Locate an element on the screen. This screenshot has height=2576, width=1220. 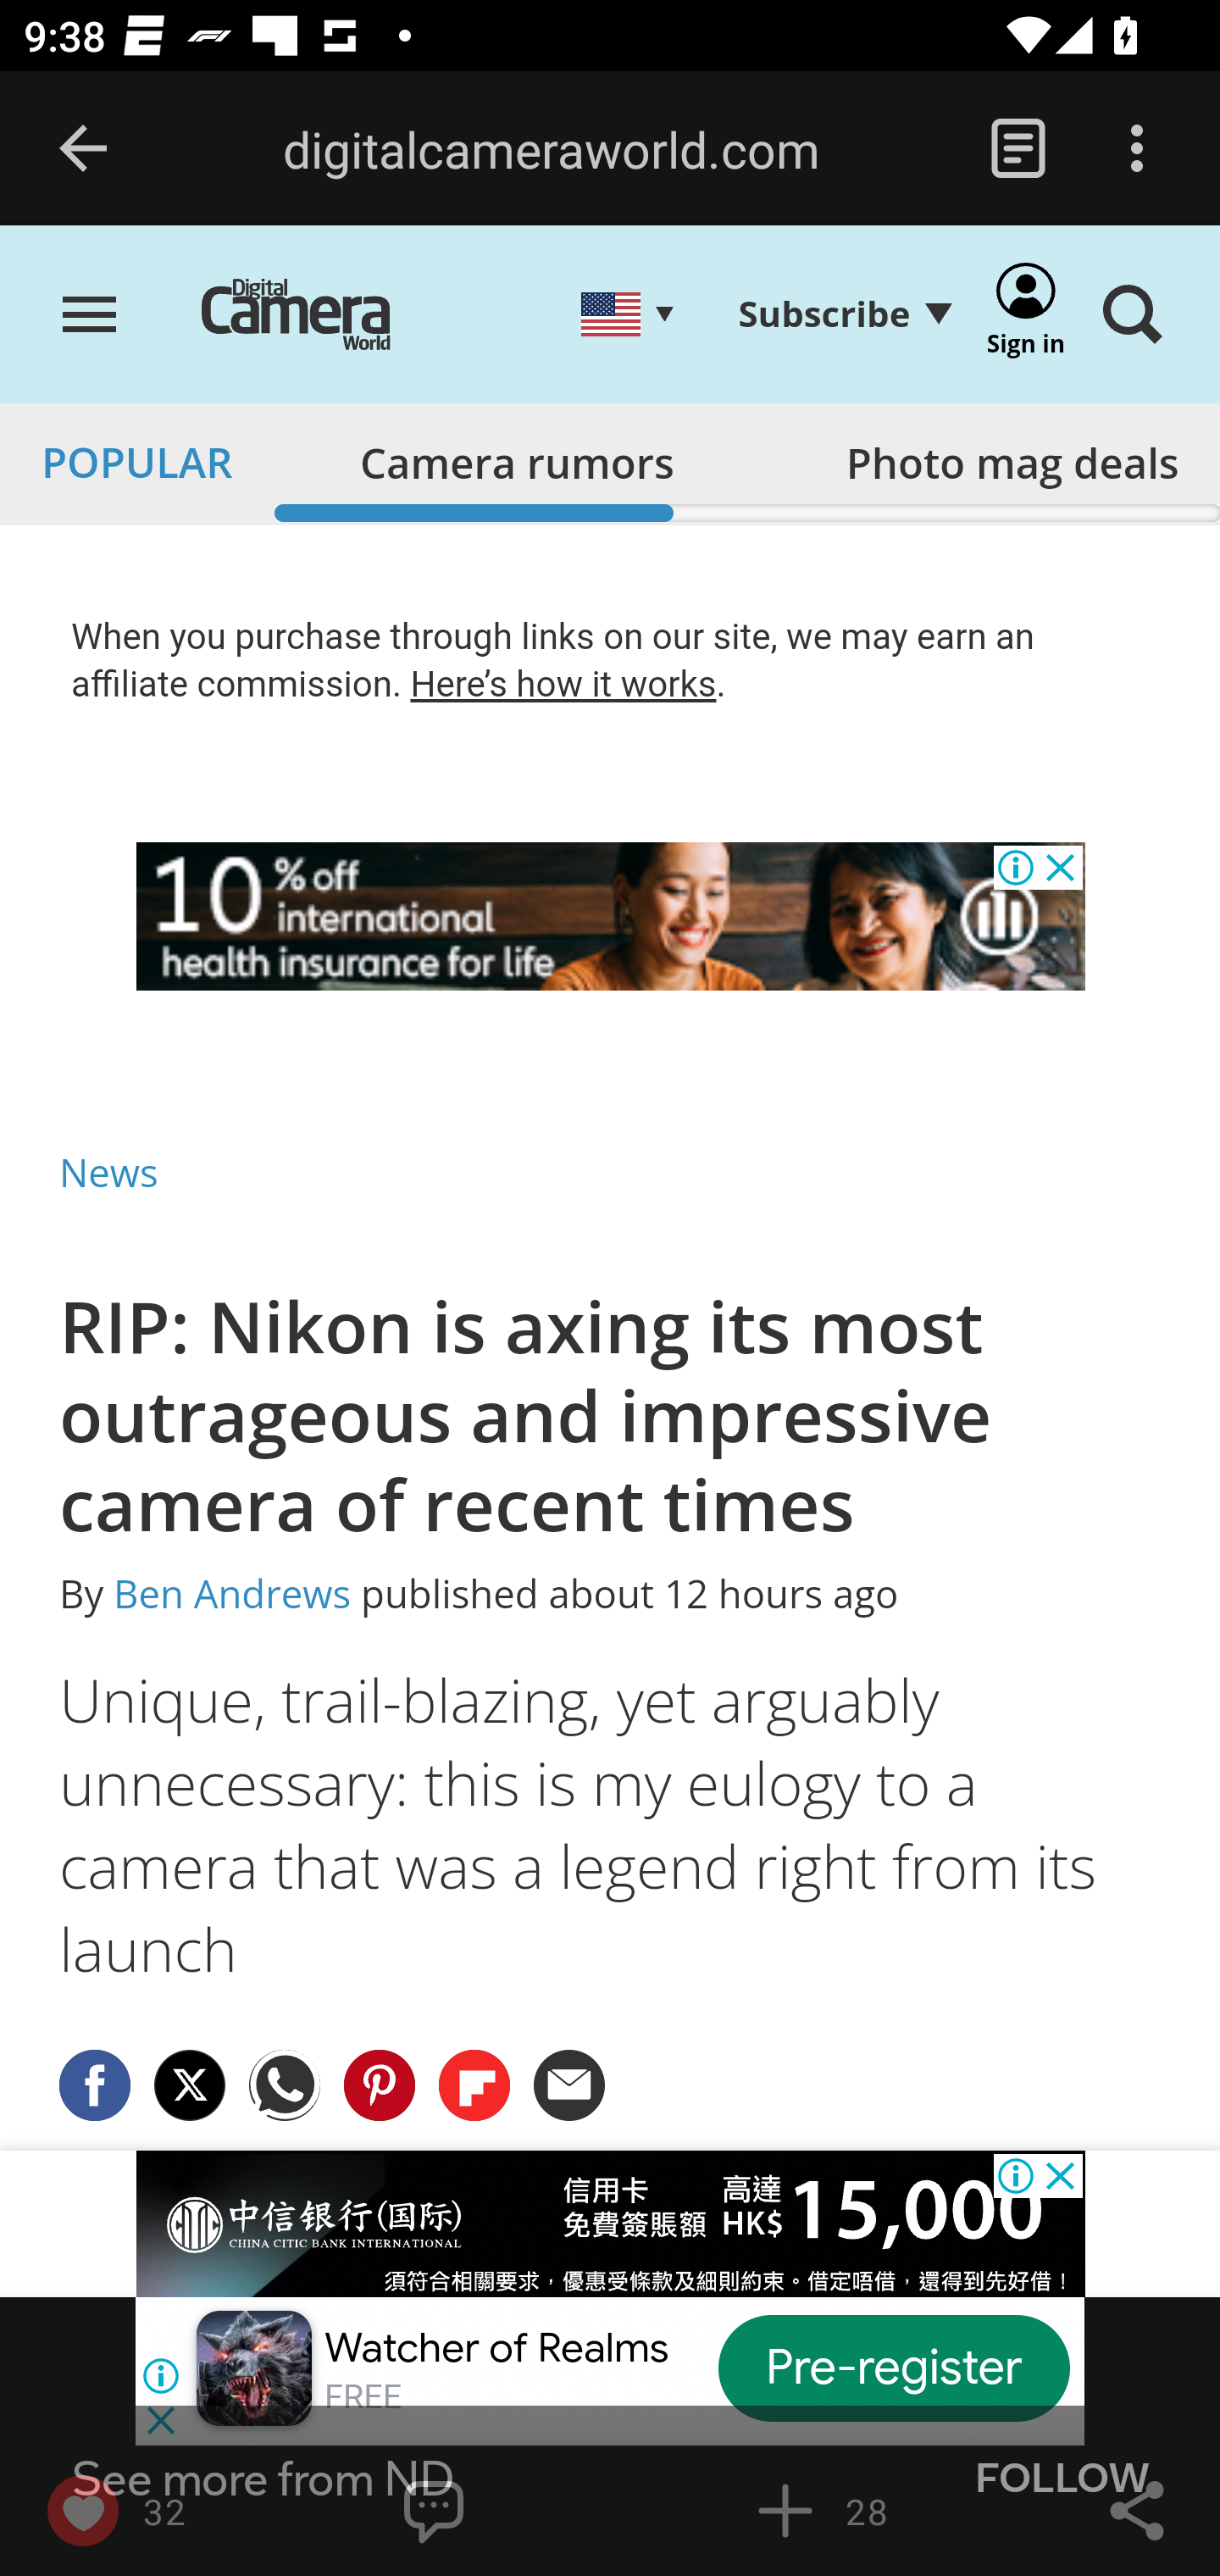
Back is located at coordinates (83, 149).